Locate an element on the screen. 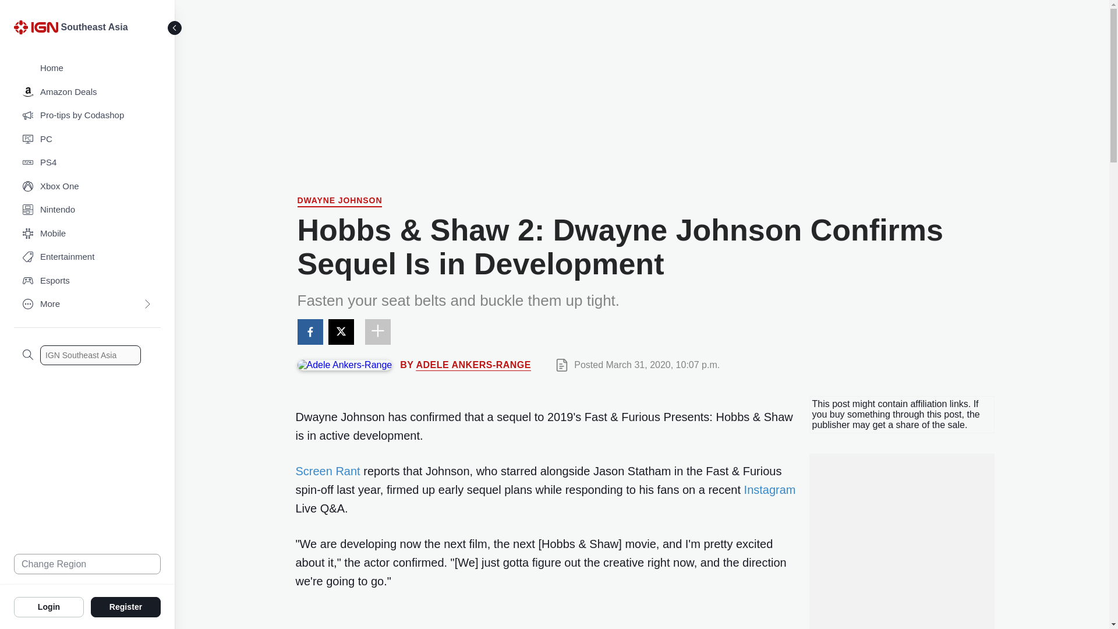  PC is located at coordinates (87, 140).